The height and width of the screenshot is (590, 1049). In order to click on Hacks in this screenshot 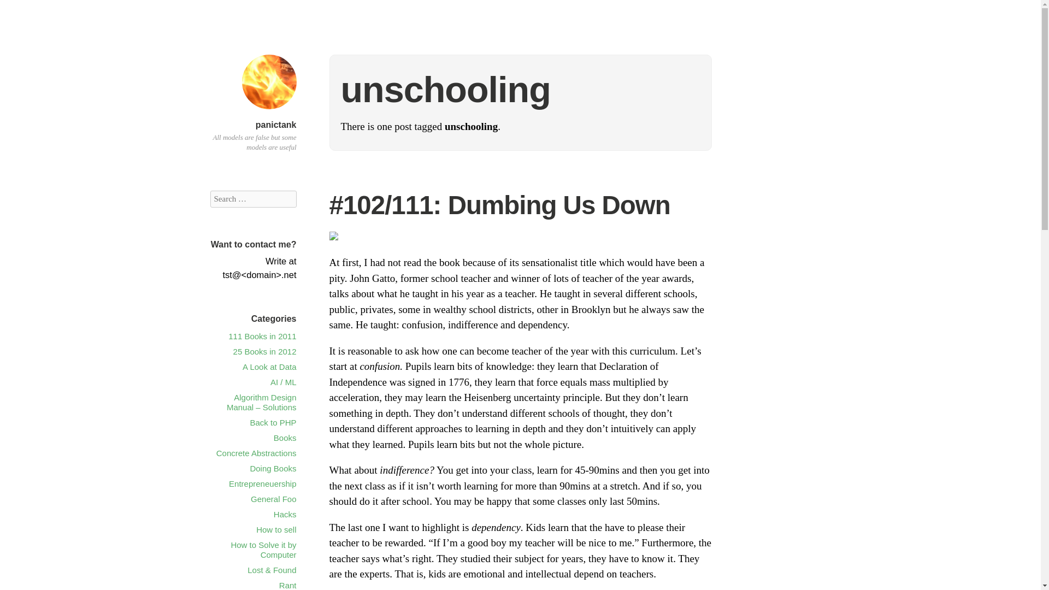, I will do `click(285, 515)`.